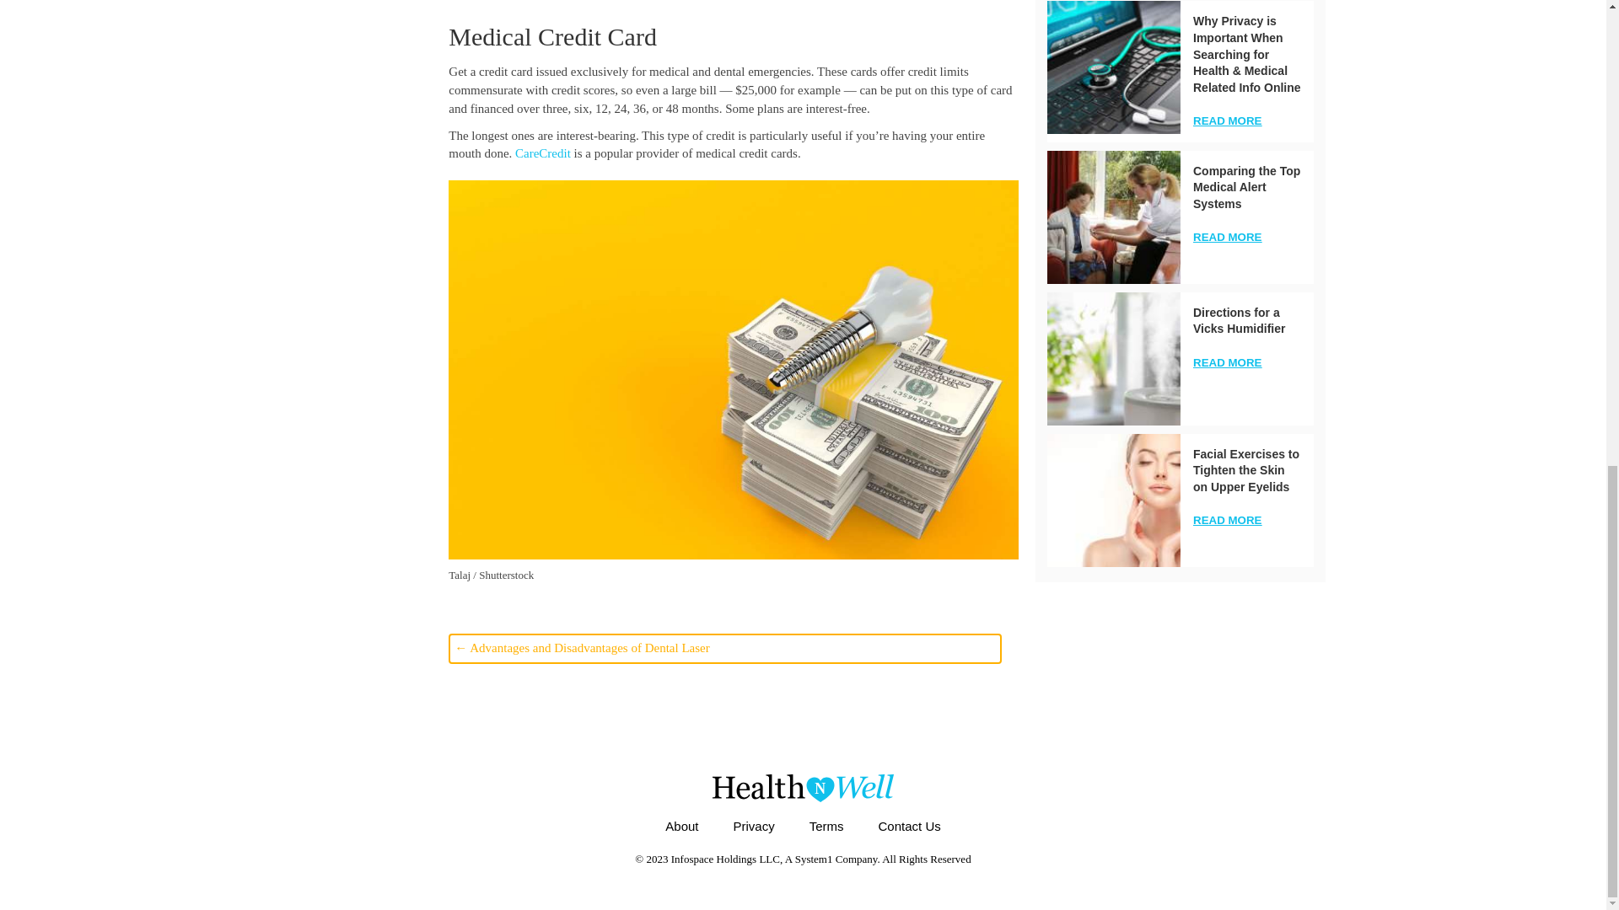 This screenshot has width=1619, height=910. What do you see at coordinates (1227, 238) in the screenshot?
I see `READ MORE` at bounding box center [1227, 238].